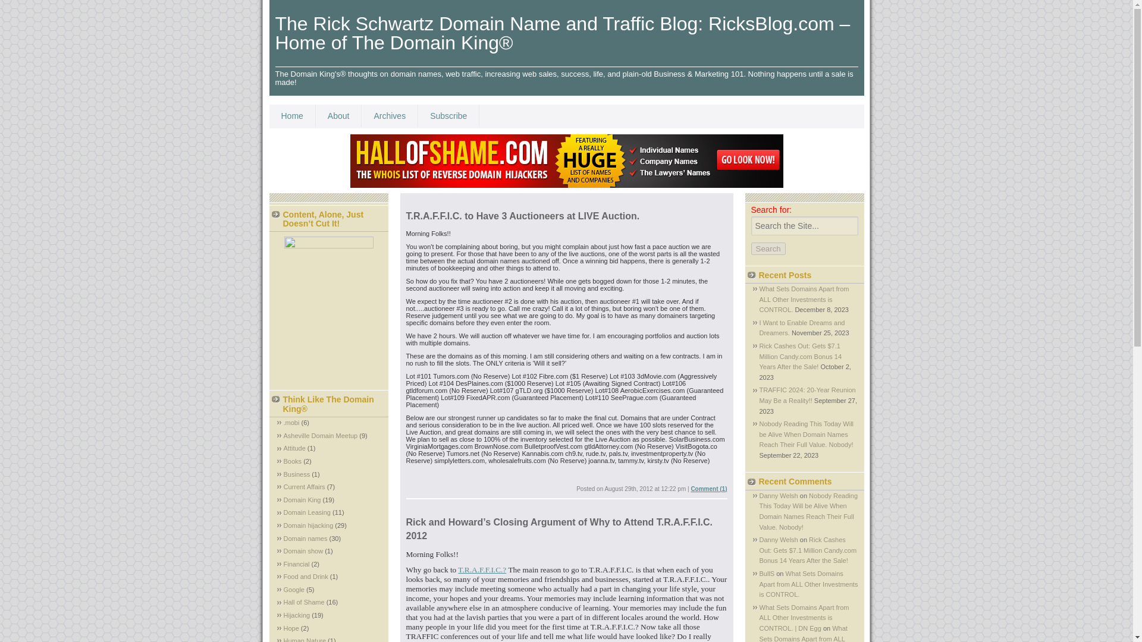 The height and width of the screenshot is (642, 1142). Describe the element at coordinates (522, 216) in the screenshot. I see `T.R.A.F.F.I.C. to Have 3 Auctioneers at LIVE Auction.` at that location.